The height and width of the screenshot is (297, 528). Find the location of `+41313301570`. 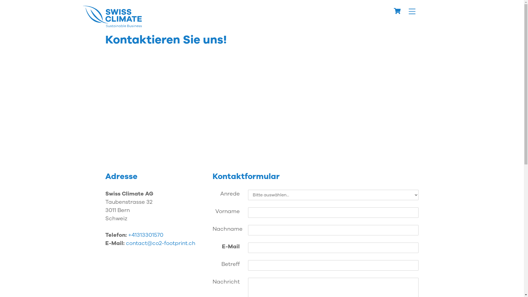

+41313301570 is located at coordinates (146, 235).